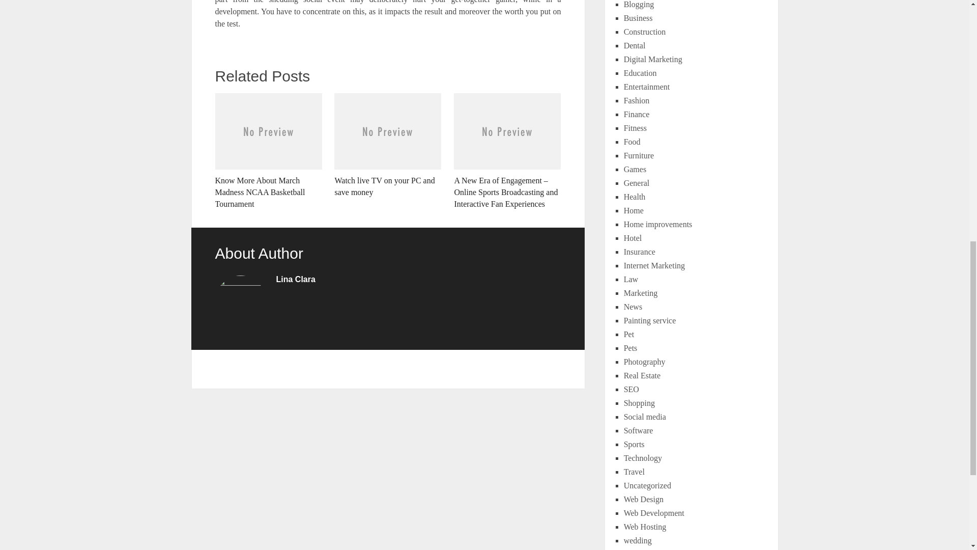 The width and height of the screenshot is (977, 550). Describe the element at coordinates (635, 46) in the screenshot. I see `Dental` at that location.